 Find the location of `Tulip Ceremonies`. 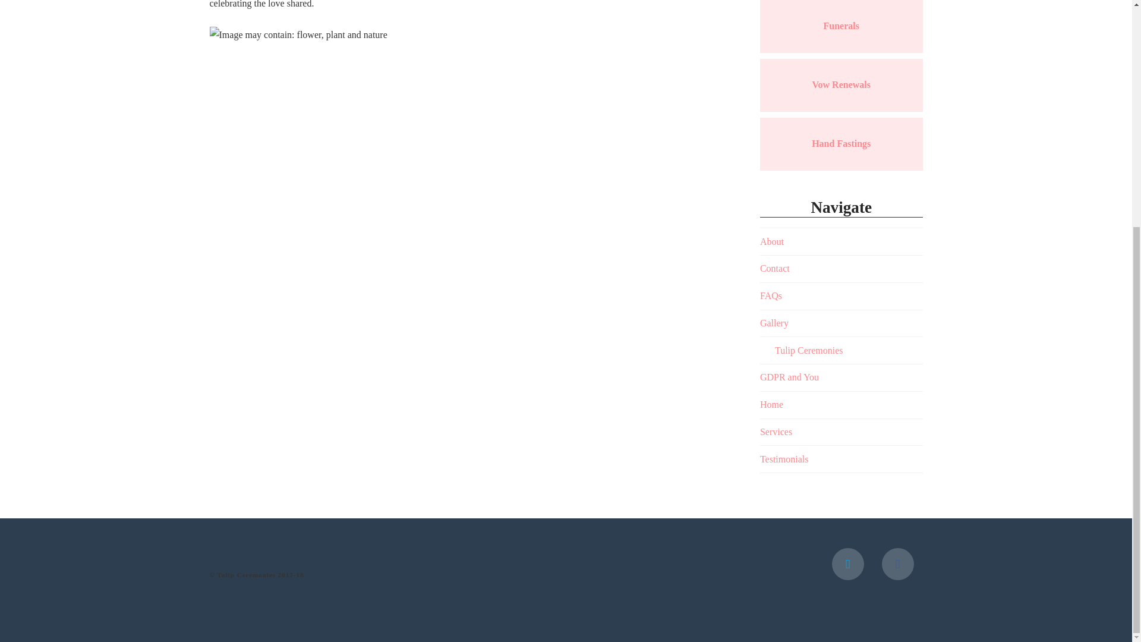

Tulip Ceremonies is located at coordinates (808, 350).